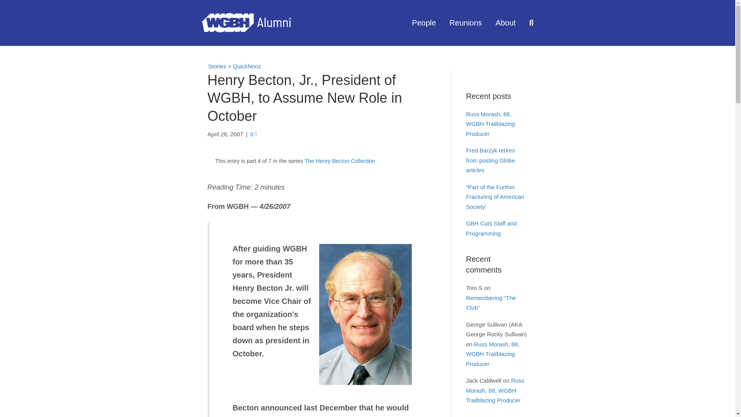 This screenshot has height=417, width=741. Describe the element at coordinates (246, 66) in the screenshot. I see `Go to the QuickNooz category archives.` at that location.